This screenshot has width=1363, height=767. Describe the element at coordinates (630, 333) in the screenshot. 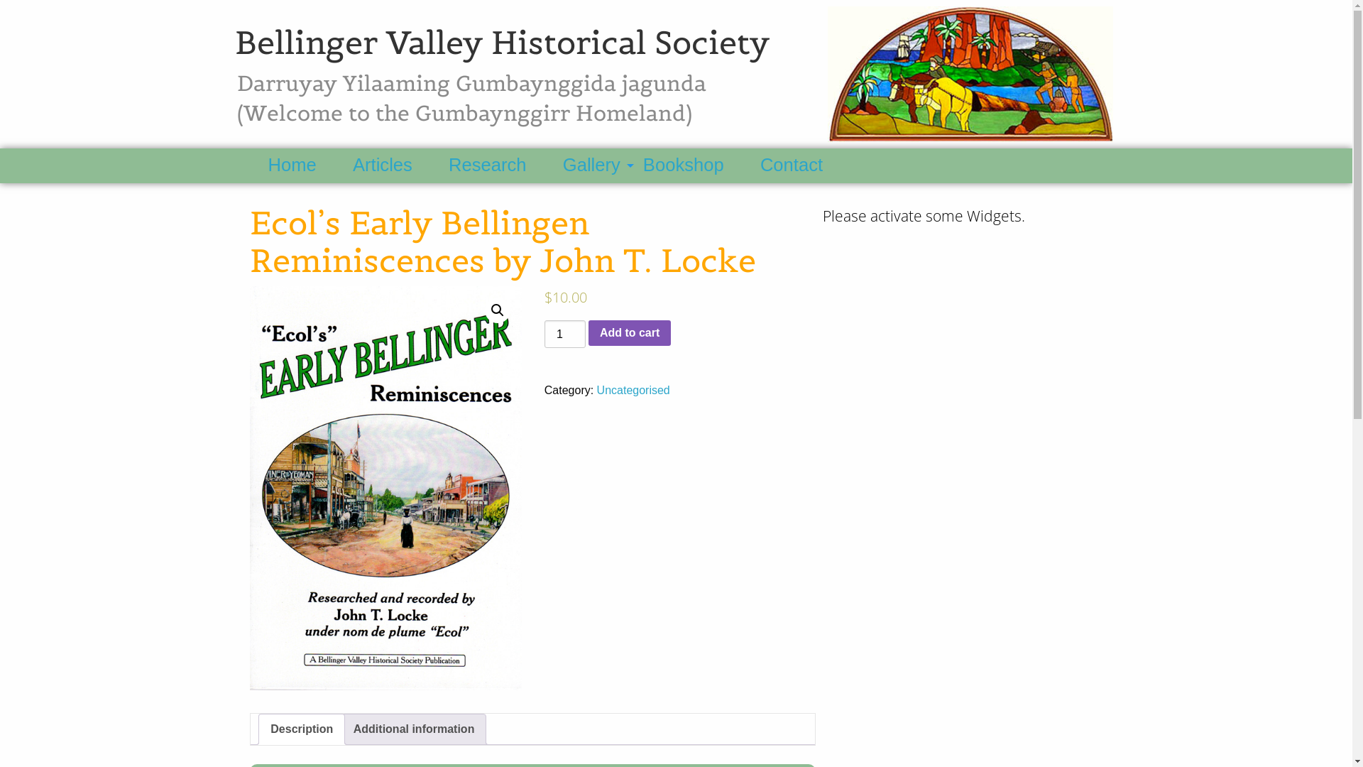

I see `Add to cart` at that location.